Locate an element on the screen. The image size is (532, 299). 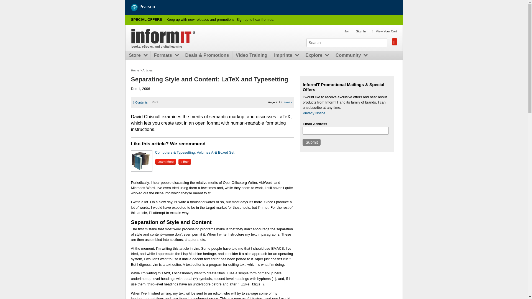
Articles is located at coordinates (147, 70).